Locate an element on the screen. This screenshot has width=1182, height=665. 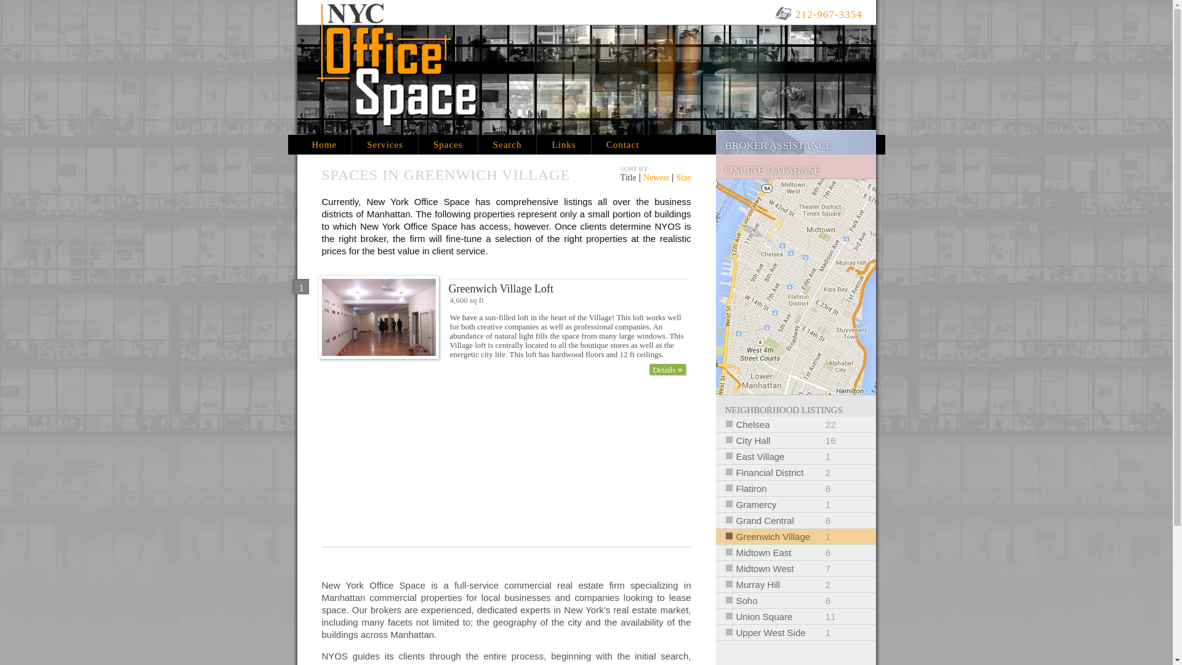
212-967-3354 is located at coordinates (384, 144).